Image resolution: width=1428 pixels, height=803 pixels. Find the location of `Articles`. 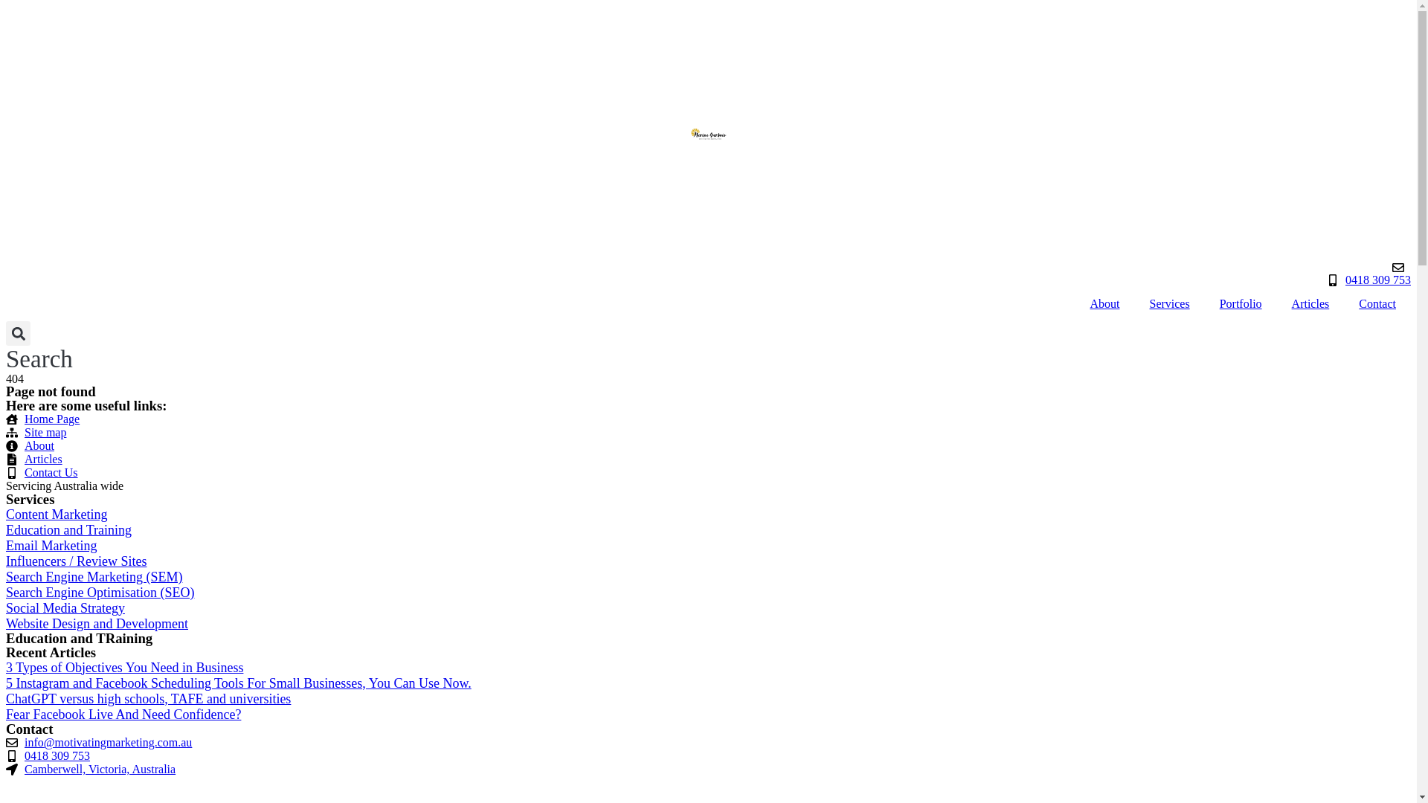

Articles is located at coordinates (708, 459).